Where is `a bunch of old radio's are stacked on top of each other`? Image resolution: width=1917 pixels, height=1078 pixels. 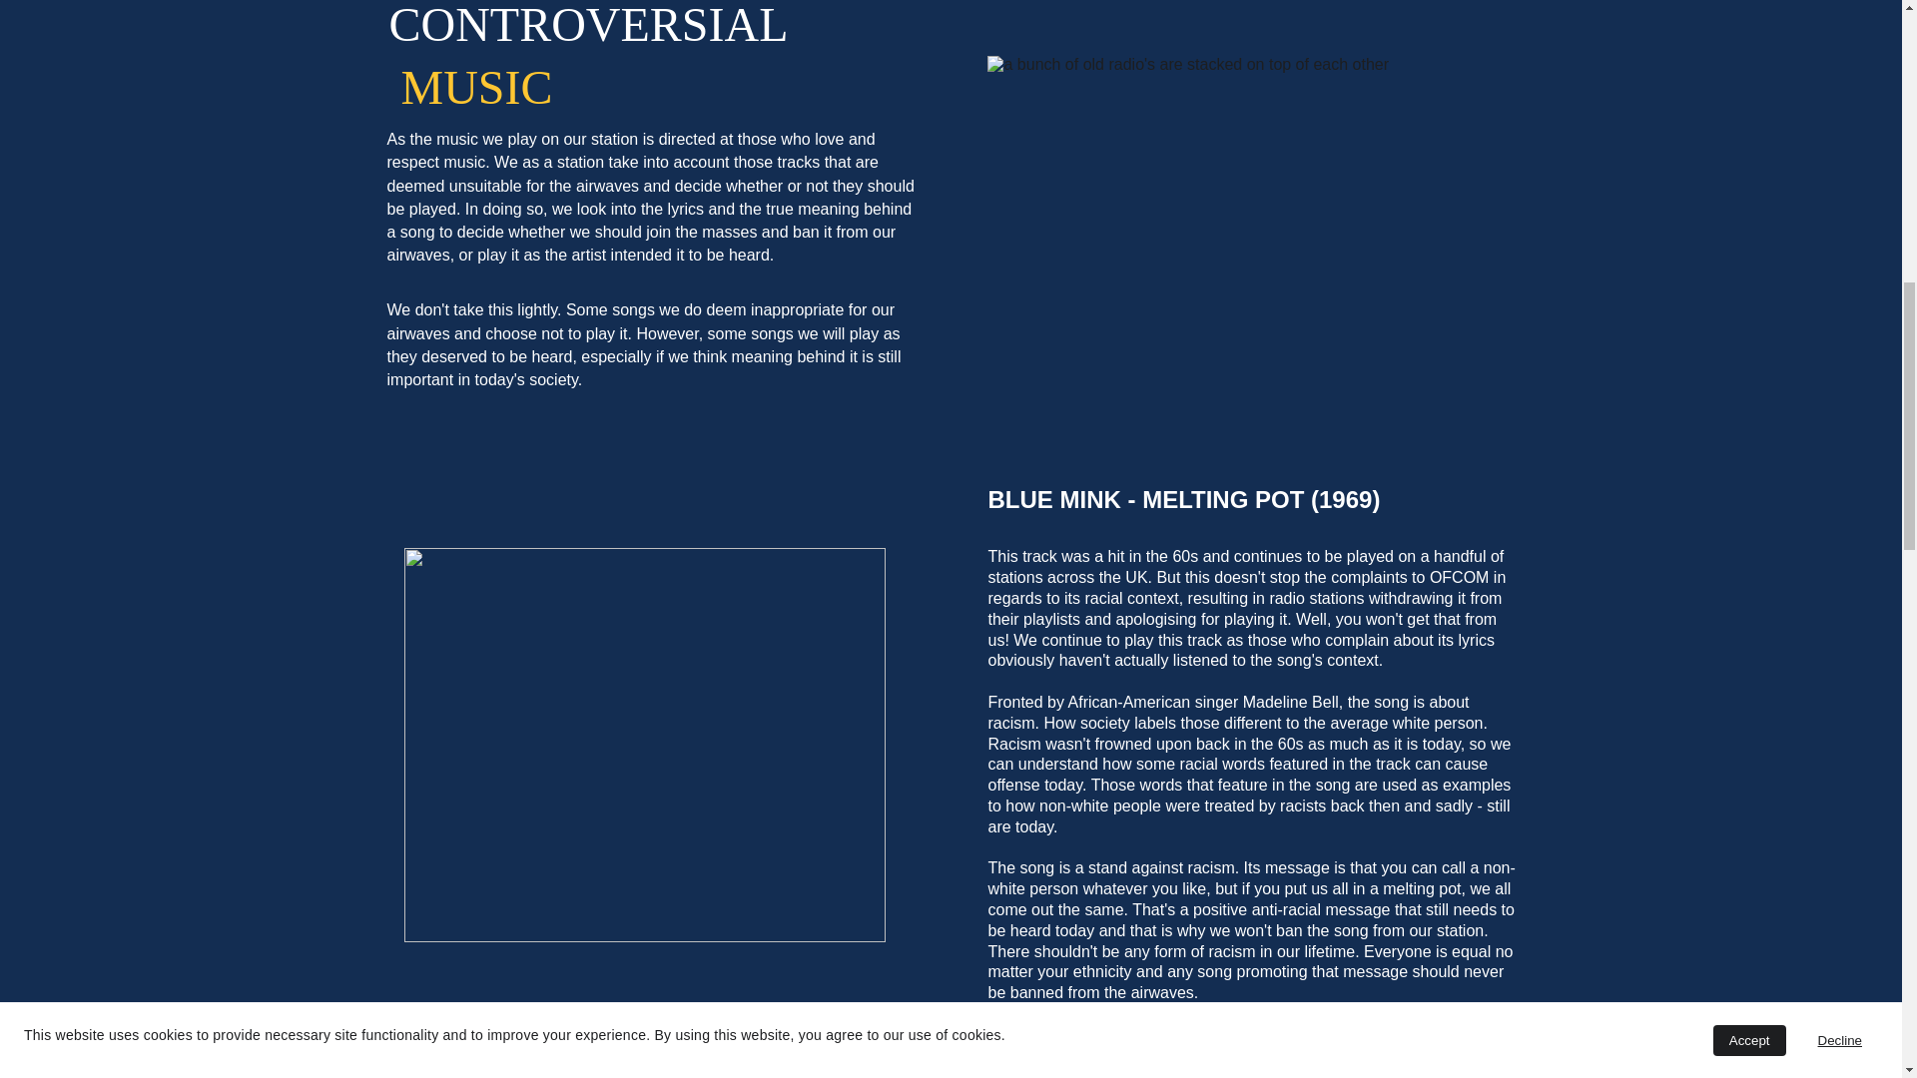
a bunch of old radio's are stacked on top of each other is located at coordinates (1255, 235).